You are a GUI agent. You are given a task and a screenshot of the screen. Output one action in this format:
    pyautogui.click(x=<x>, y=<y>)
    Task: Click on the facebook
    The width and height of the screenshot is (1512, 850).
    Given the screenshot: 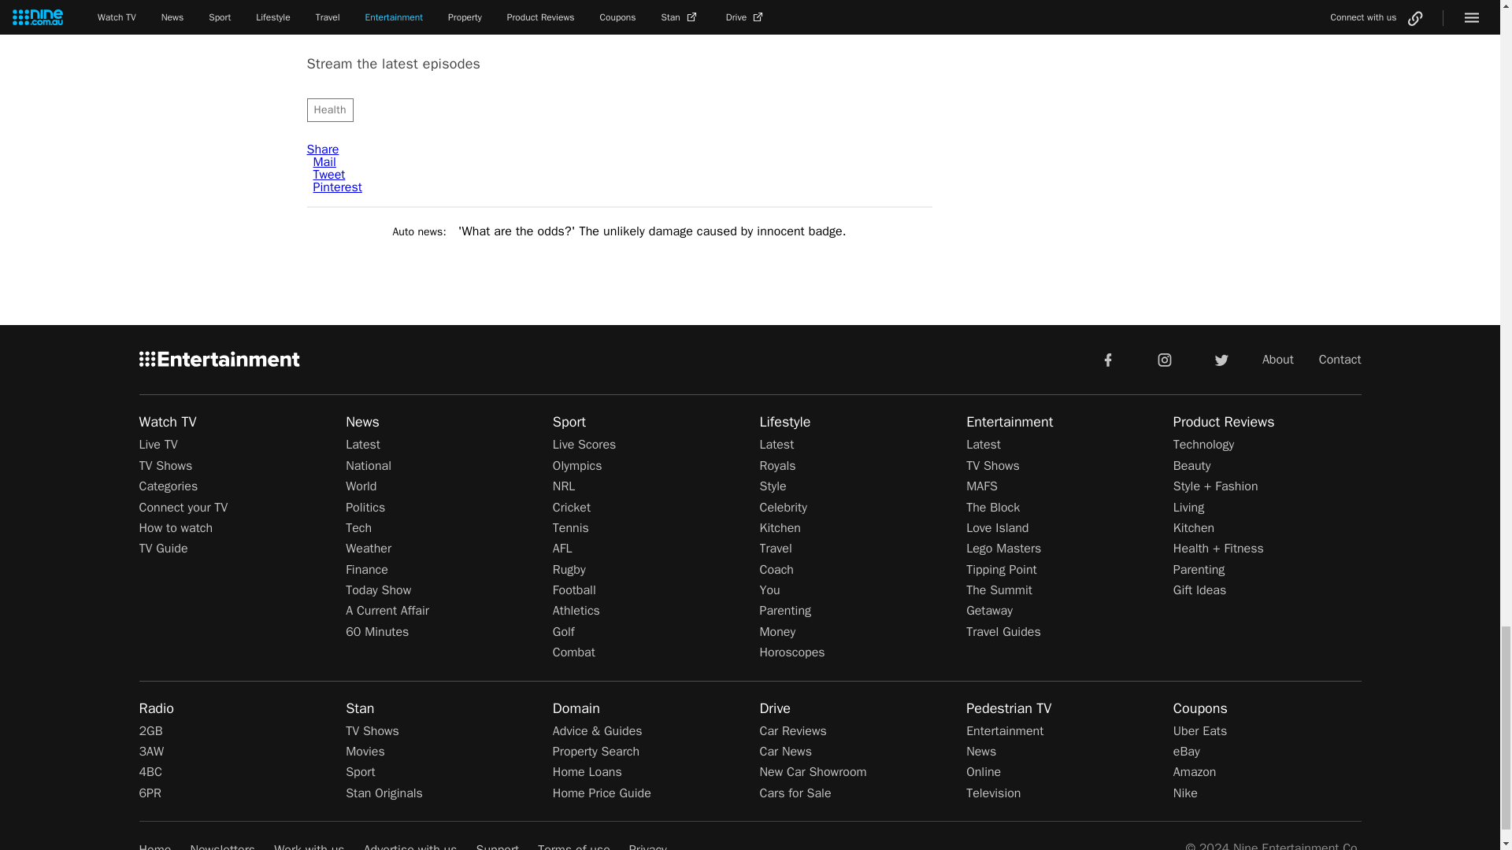 What is the action you would take?
    pyautogui.click(x=1107, y=359)
    